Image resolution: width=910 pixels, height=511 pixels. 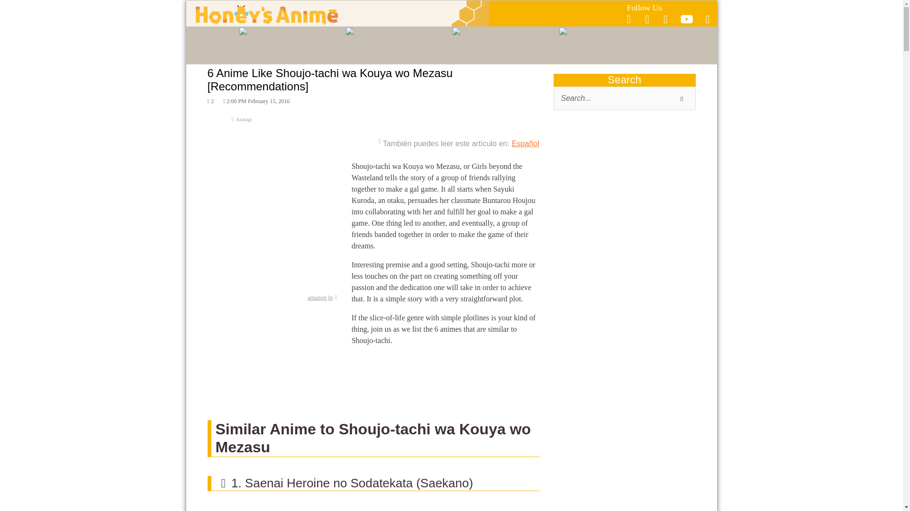 What do you see at coordinates (708, 19) in the screenshot?
I see `Our RSS` at bounding box center [708, 19].